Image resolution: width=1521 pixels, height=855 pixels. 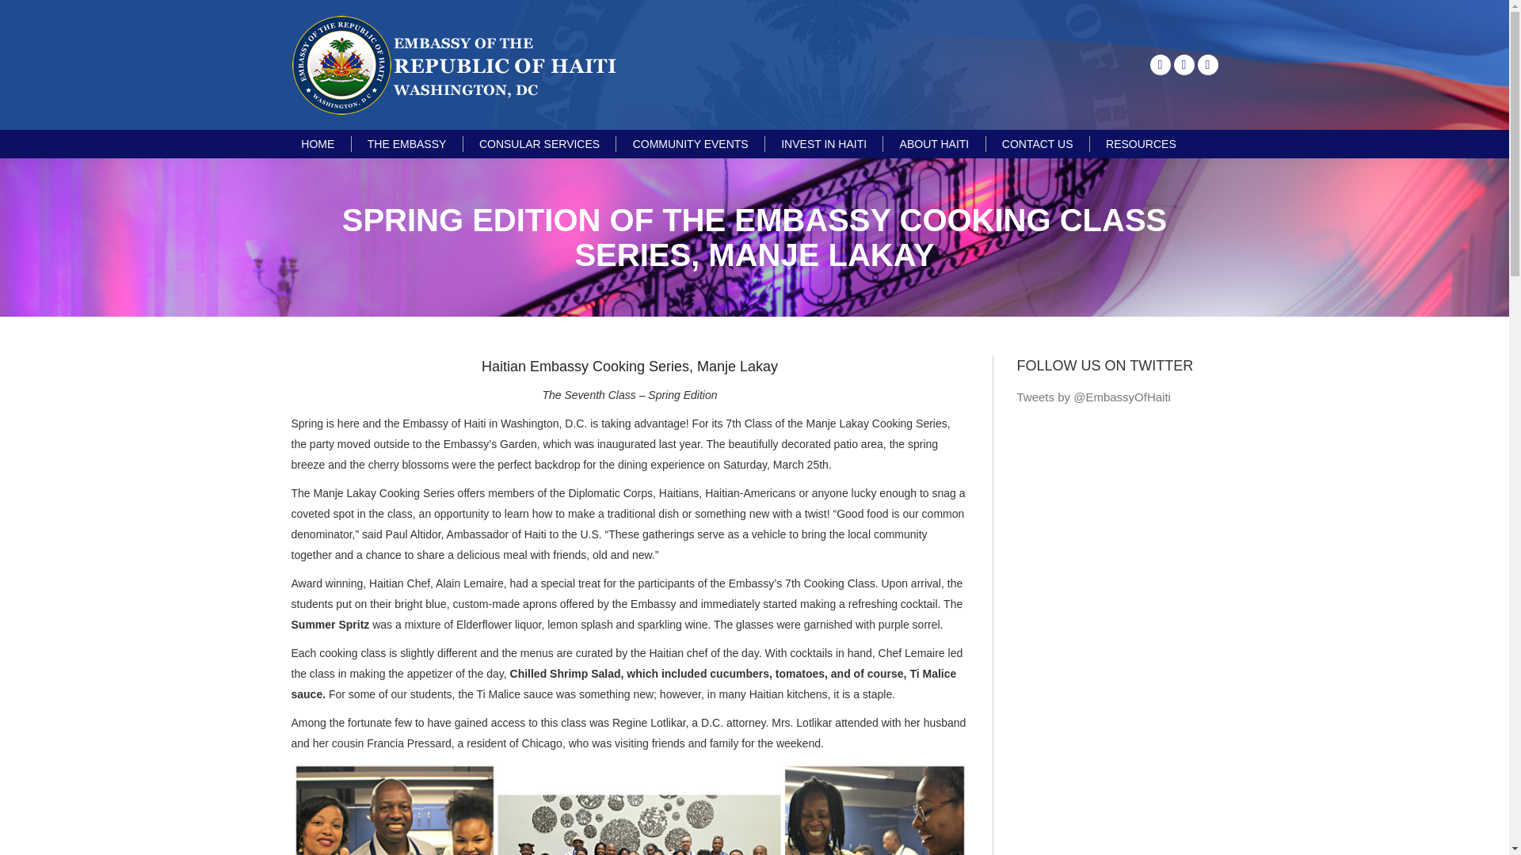 What do you see at coordinates (539, 144) in the screenshot?
I see `CONSULAR SERVICES` at bounding box center [539, 144].